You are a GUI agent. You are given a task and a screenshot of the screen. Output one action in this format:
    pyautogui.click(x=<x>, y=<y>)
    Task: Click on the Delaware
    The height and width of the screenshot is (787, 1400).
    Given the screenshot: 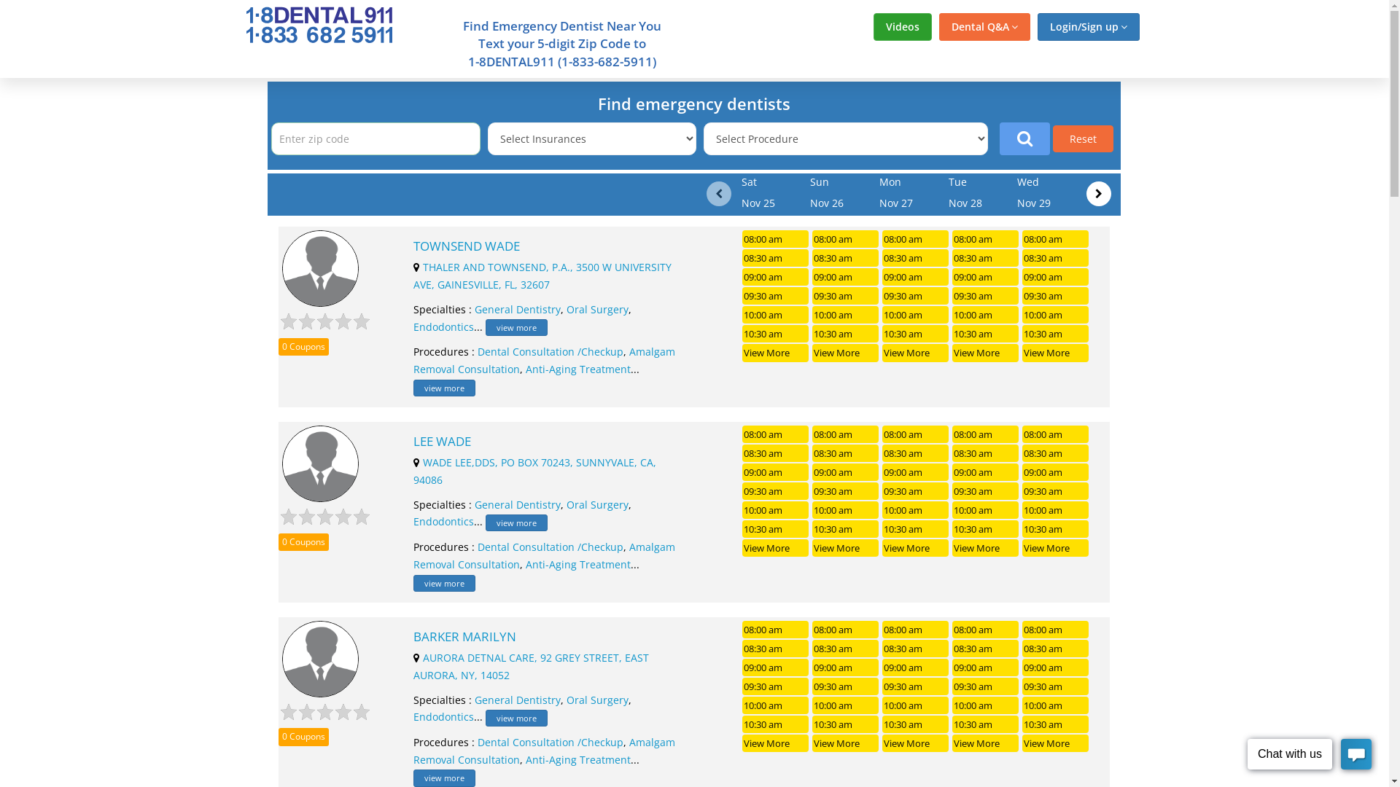 What is the action you would take?
    pyautogui.click(x=319, y=481)
    